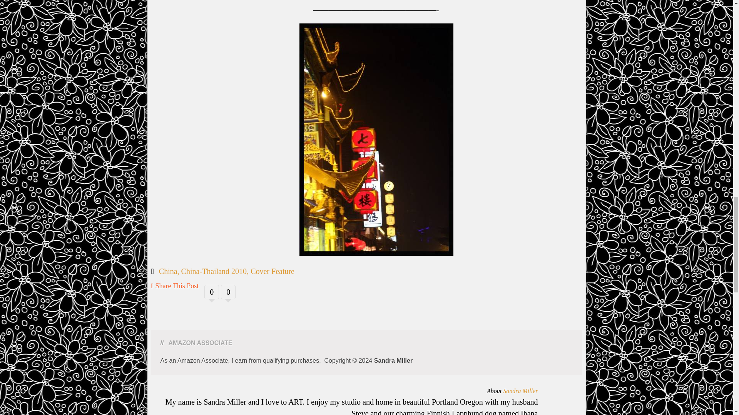 This screenshot has width=739, height=415. What do you see at coordinates (214, 271) in the screenshot?
I see `China-Thailand 2010` at bounding box center [214, 271].